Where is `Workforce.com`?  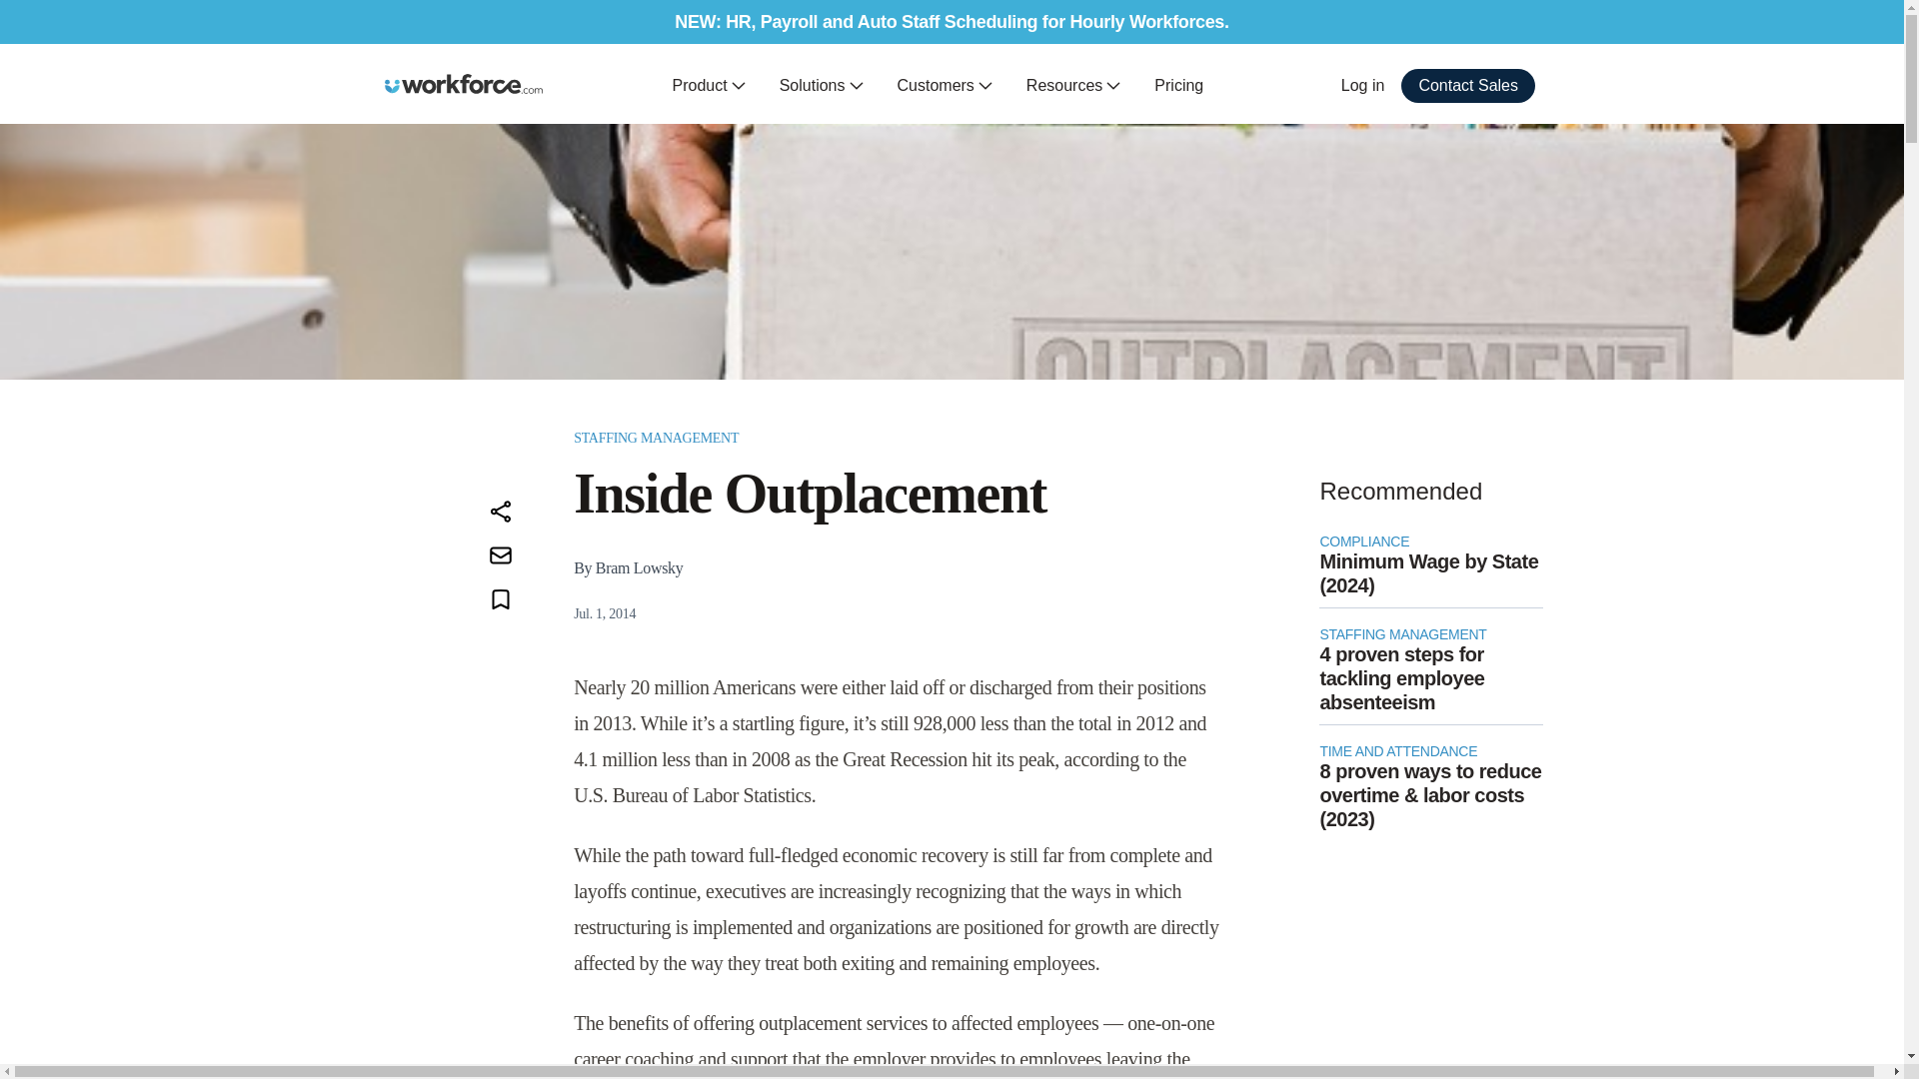
Workforce.com is located at coordinates (464, 84).